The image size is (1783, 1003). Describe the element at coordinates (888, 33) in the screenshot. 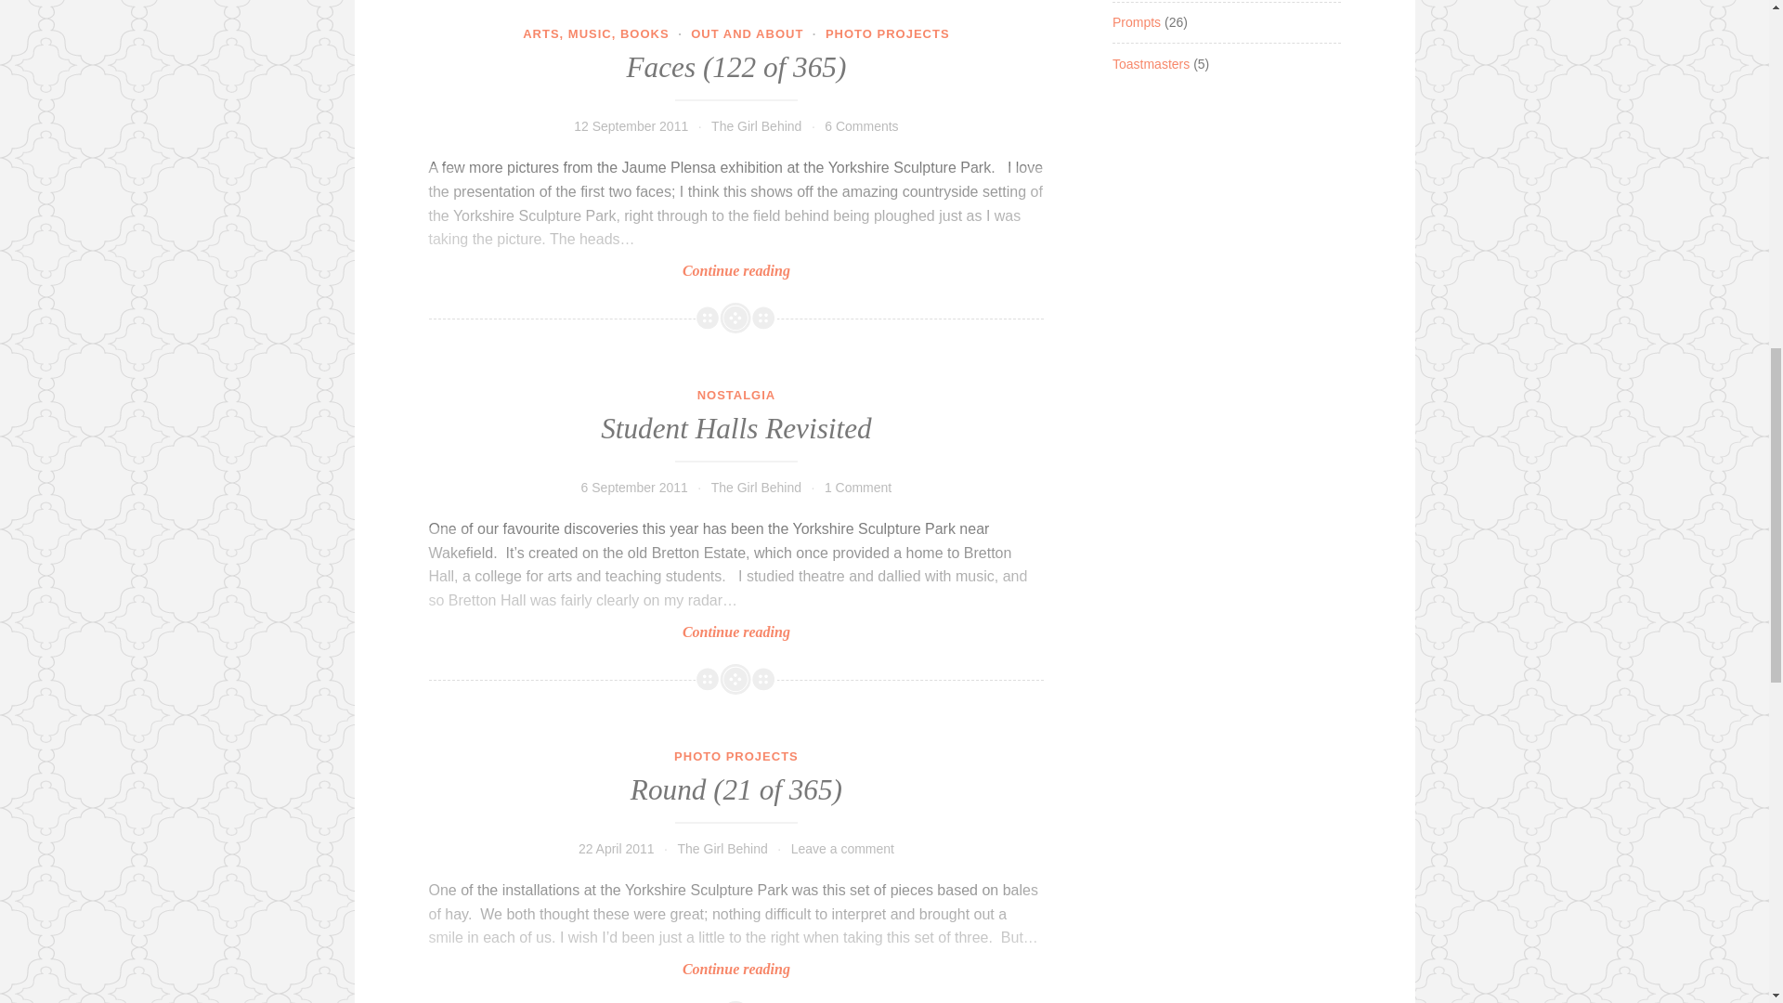

I see `PHOTO PROJECTS` at that location.